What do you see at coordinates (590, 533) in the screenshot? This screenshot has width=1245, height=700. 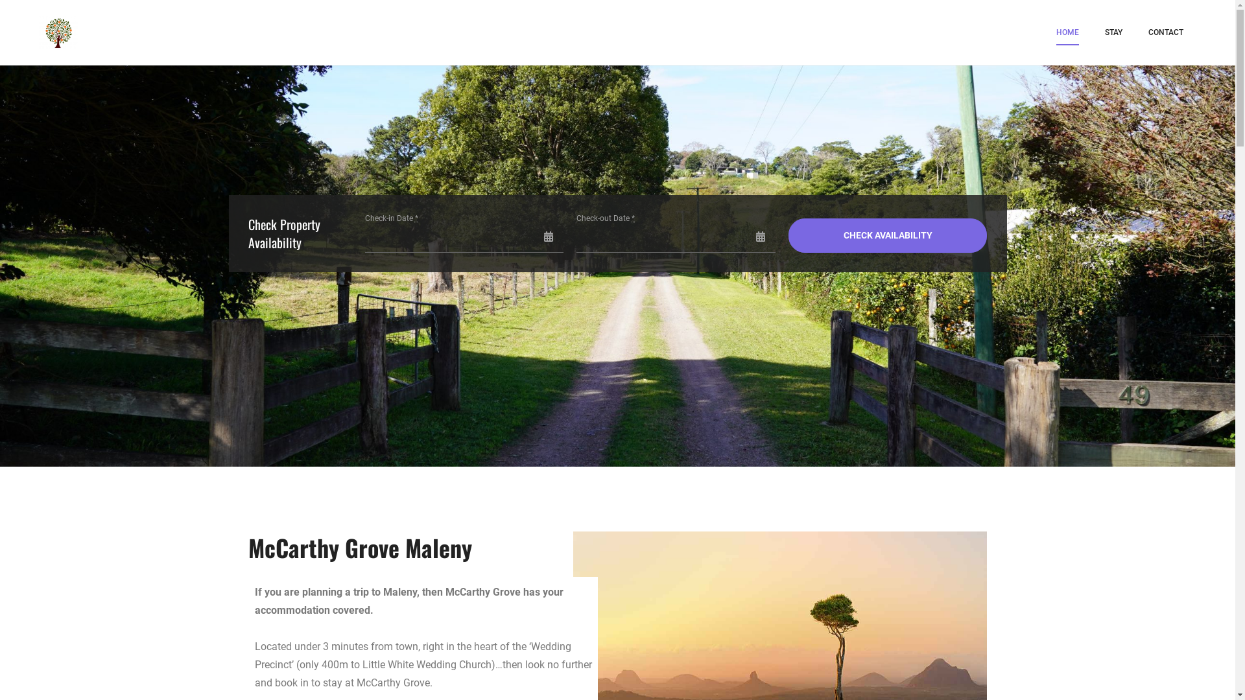 I see `Facebook` at bounding box center [590, 533].